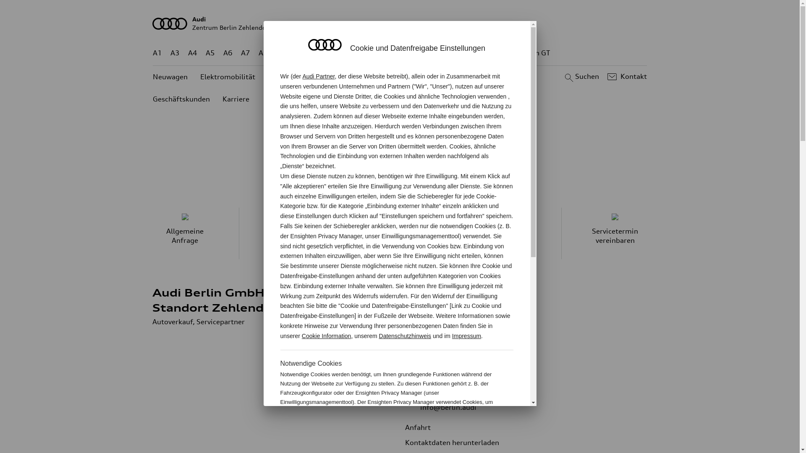 This screenshot has width=806, height=453. What do you see at coordinates (451, 53) in the screenshot?
I see `TT` at bounding box center [451, 53].